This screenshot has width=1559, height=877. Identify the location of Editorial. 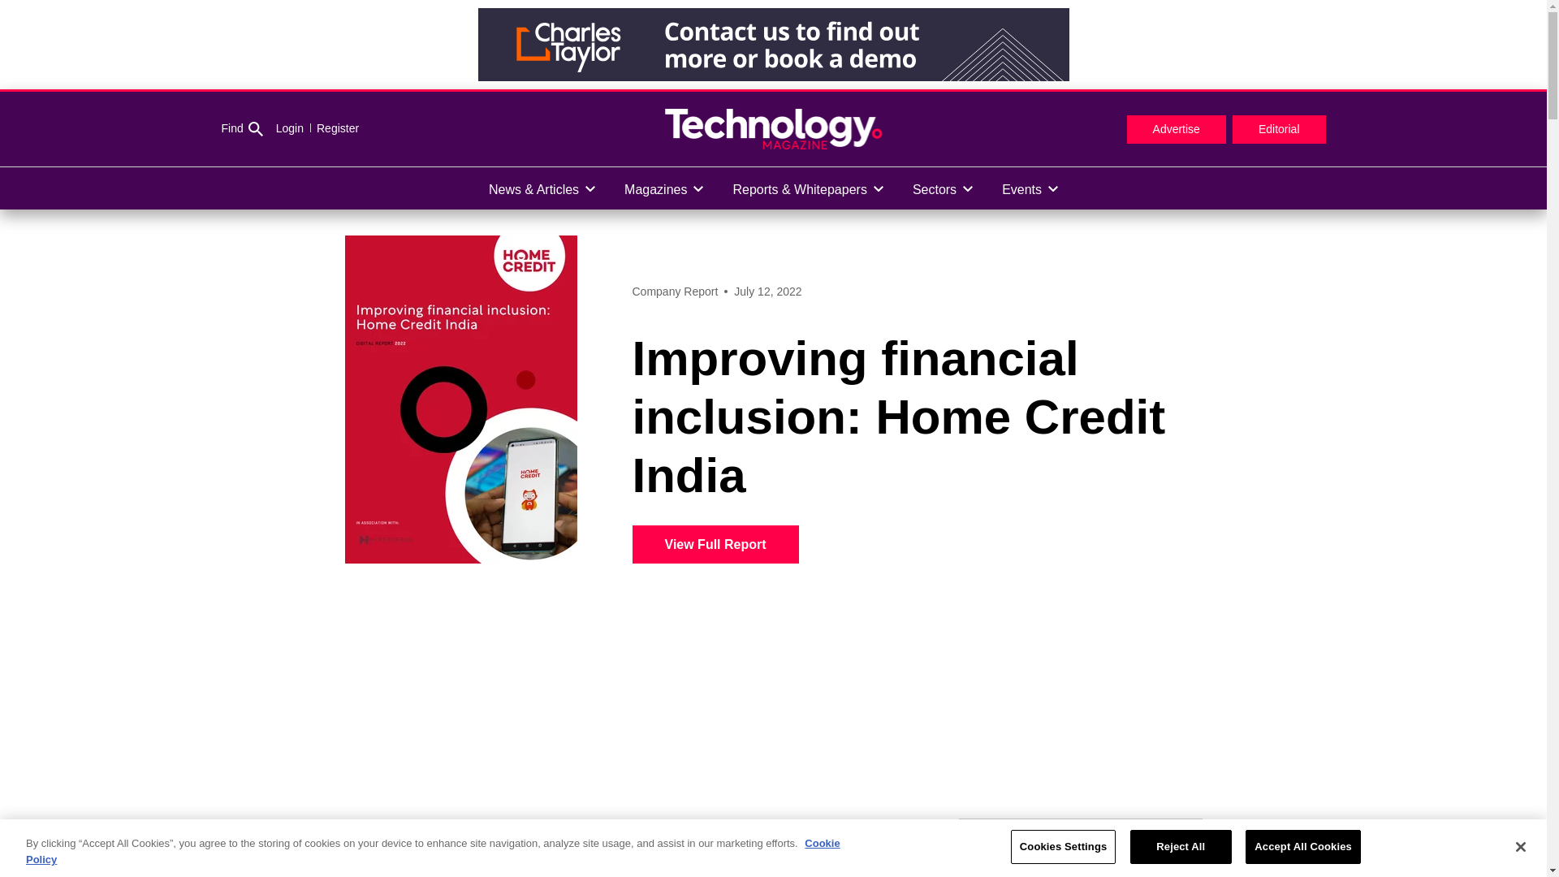
(1280, 130).